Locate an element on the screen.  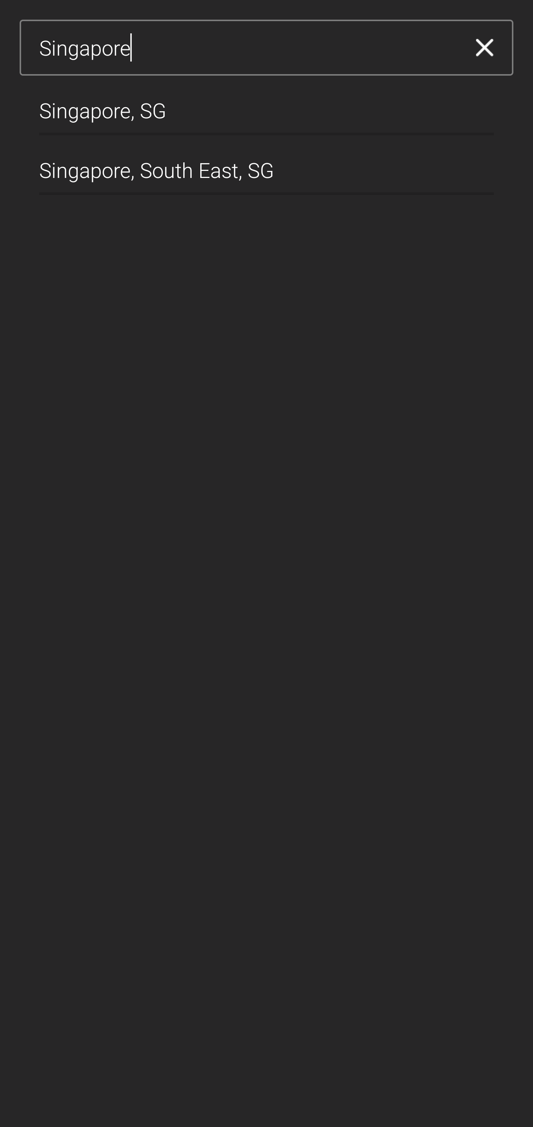
Singapore is located at coordinates (248, 48).